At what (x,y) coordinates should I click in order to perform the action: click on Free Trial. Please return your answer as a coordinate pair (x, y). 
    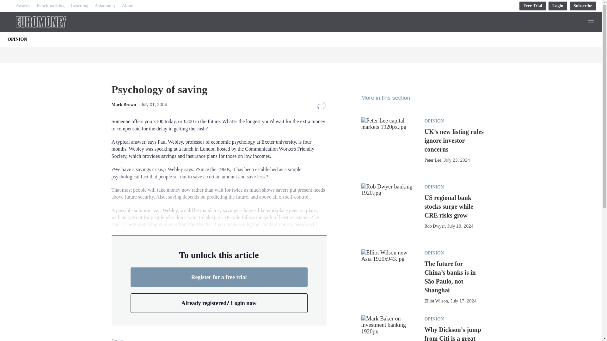
    Looking at the image, I should click on (532, 6).